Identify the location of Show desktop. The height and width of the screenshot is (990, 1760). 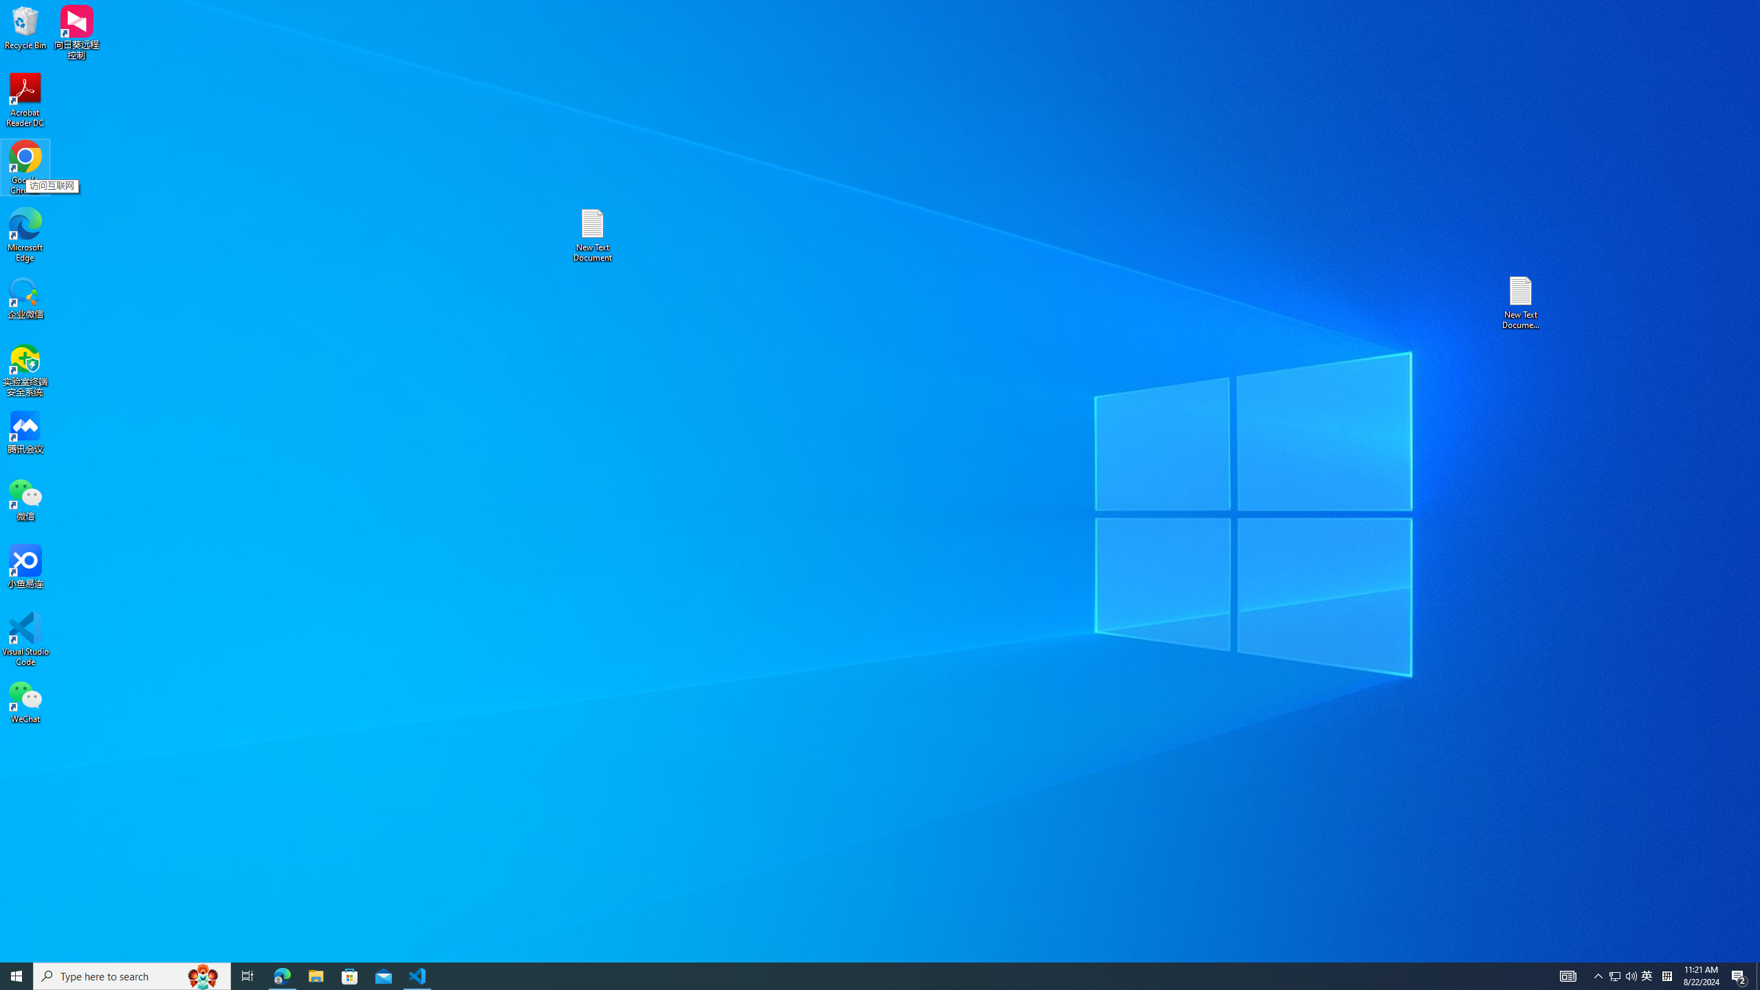
(1758, 976).